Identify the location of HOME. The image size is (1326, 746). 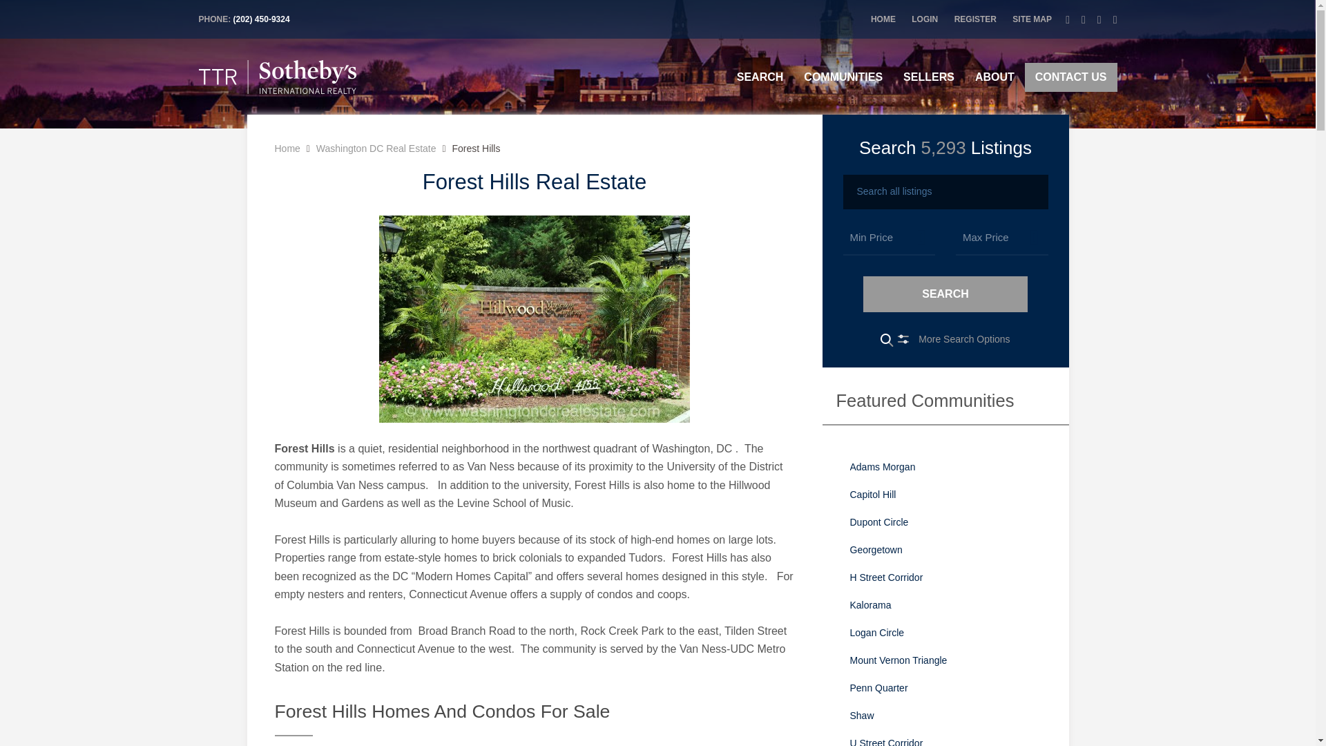
(883, 19).